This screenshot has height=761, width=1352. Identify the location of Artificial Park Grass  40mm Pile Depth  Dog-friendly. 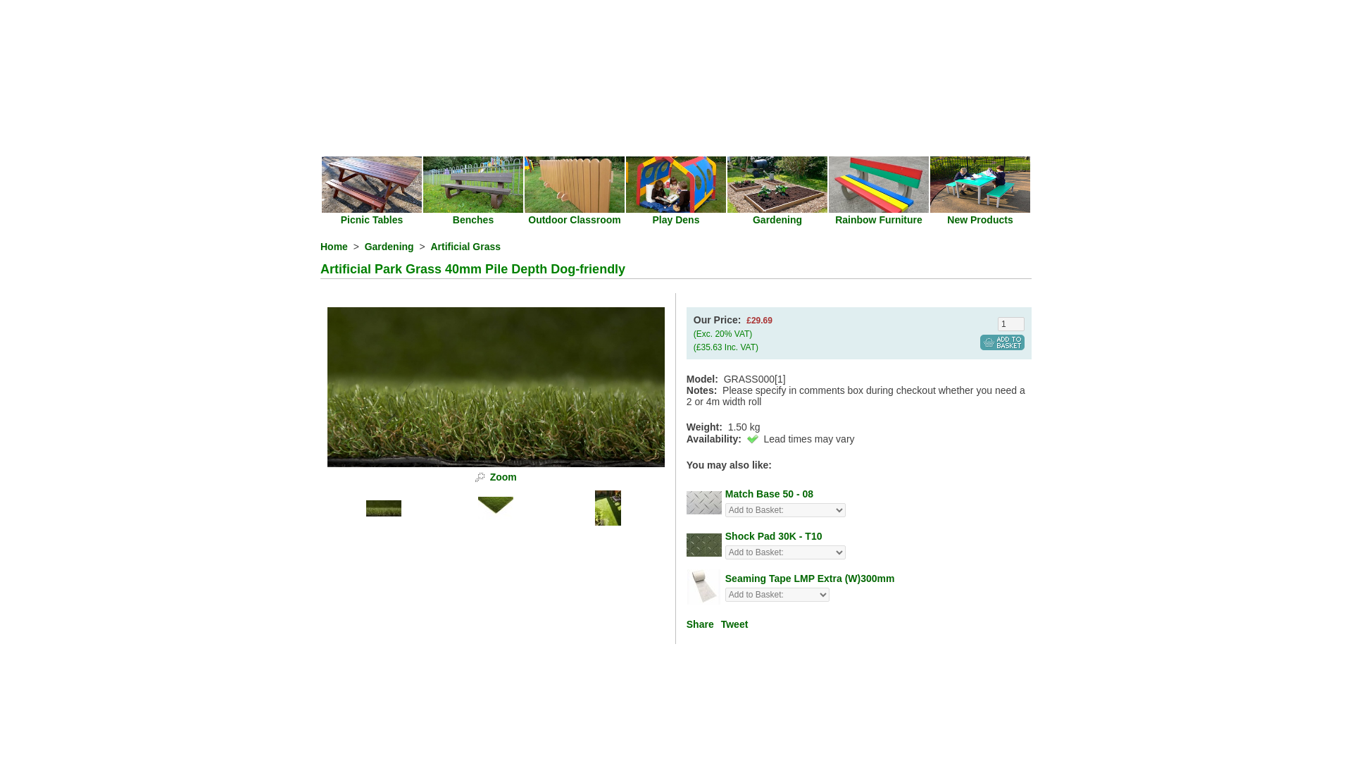
(503, 476).